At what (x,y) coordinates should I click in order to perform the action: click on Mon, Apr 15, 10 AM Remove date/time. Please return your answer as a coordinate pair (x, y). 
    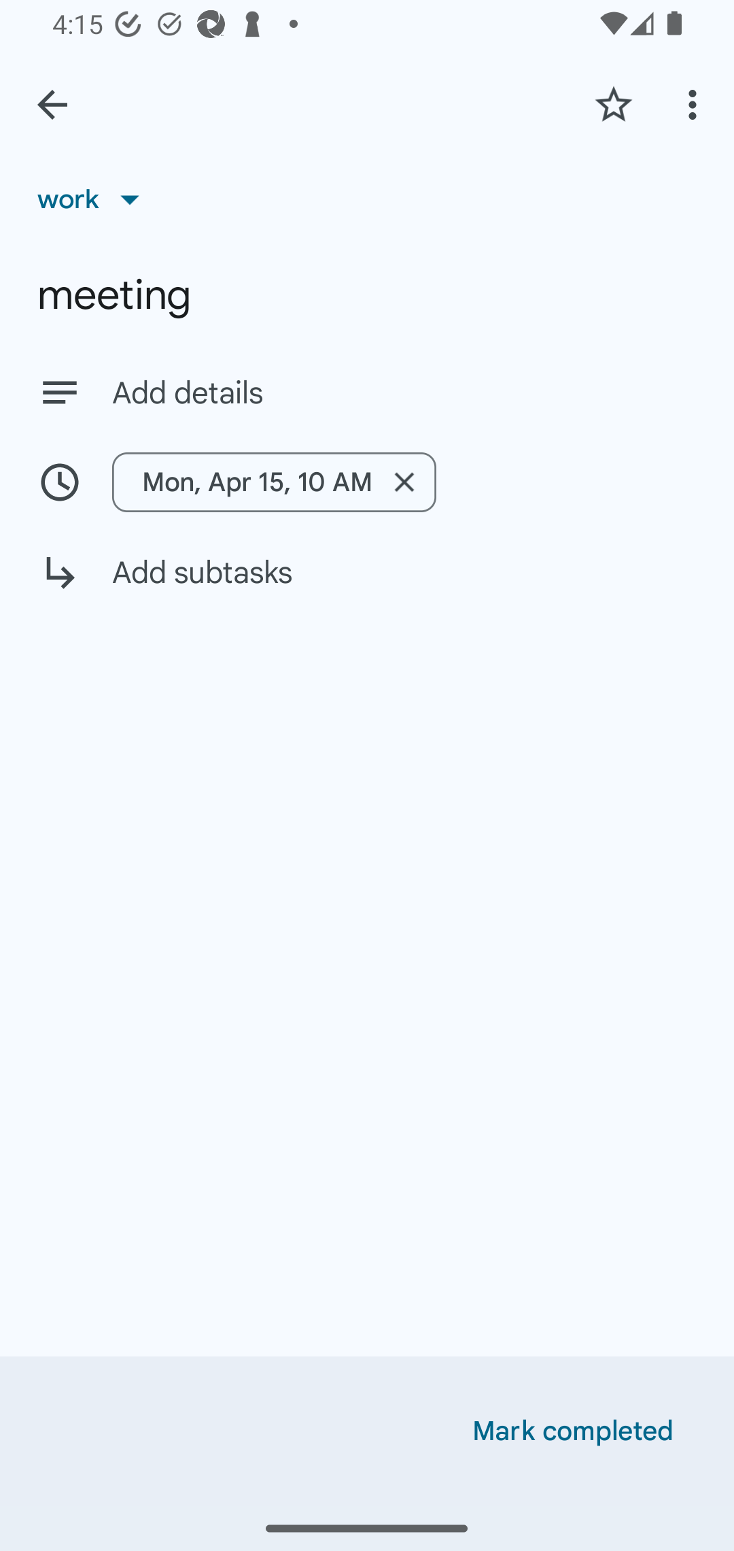
    Looking at the image, I should click on (274, 482).